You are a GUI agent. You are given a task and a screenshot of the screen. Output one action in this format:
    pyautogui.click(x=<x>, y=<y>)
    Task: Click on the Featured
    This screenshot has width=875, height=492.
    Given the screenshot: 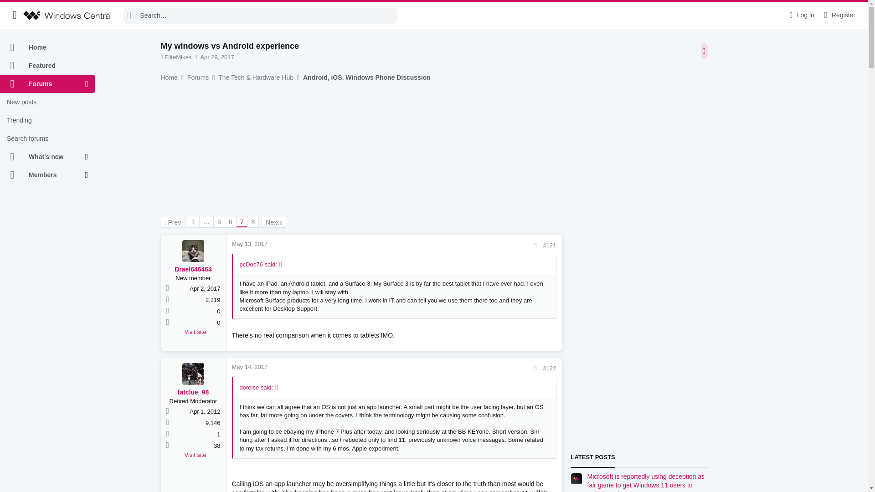 What is the action you would take?
    pyautogui.click(x=47, y=66)
    